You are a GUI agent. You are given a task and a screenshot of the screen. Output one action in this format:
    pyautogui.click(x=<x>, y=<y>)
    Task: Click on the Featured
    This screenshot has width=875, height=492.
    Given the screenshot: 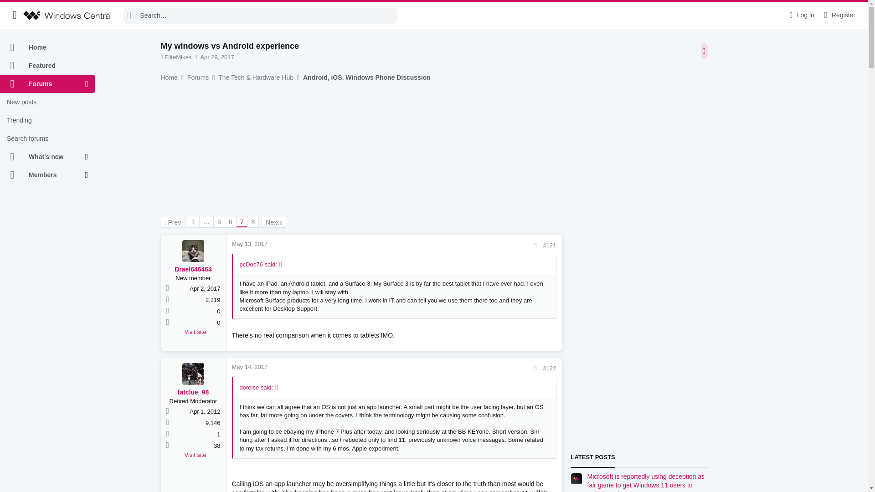 What is the action you would take?
    pyautogui.click(x=47, y=66)
    